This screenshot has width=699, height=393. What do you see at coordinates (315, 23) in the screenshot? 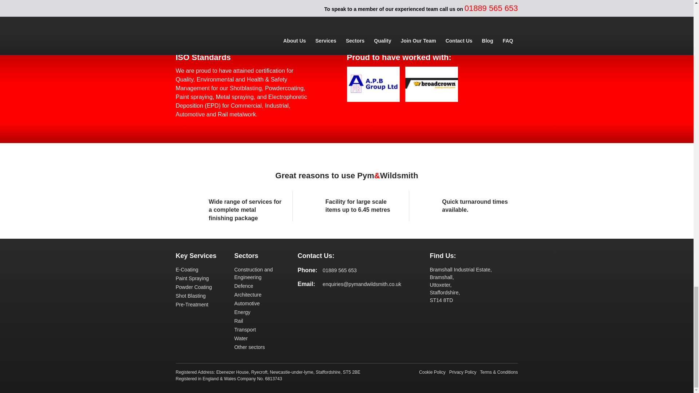
I see `LinkedIn` at bounding box center [315, 23].